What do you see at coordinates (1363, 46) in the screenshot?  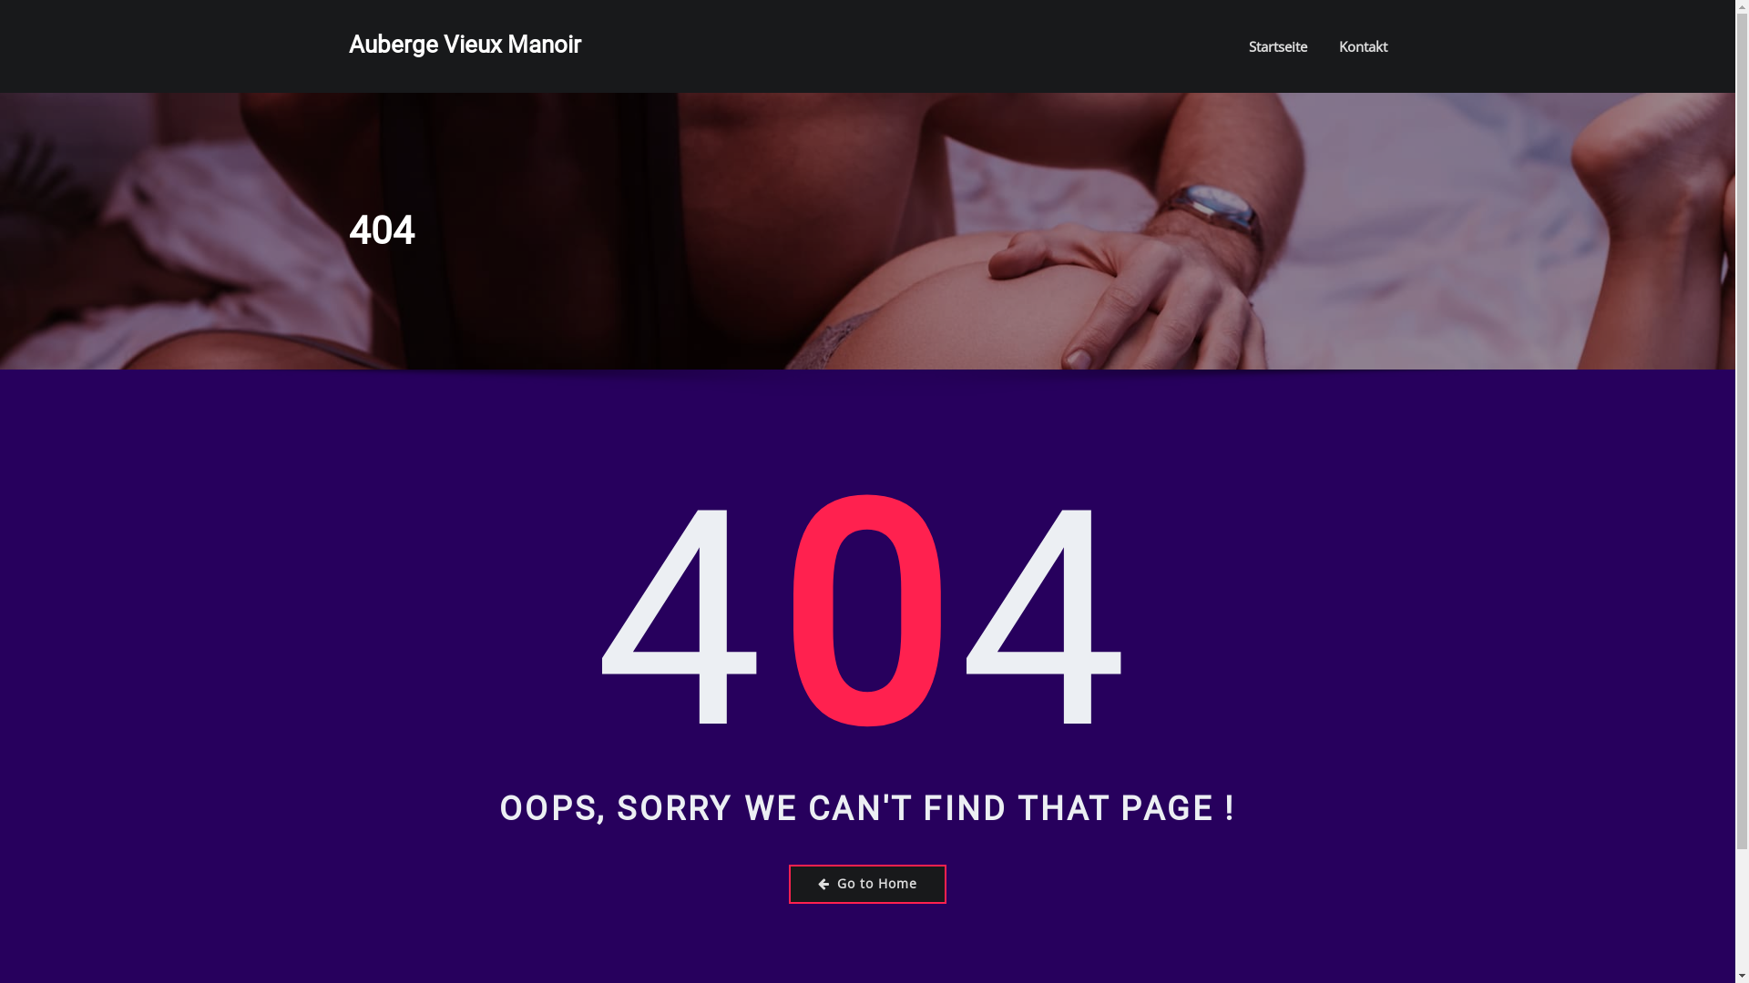 I see `Kontakt` at bounding box center [1363, 46].